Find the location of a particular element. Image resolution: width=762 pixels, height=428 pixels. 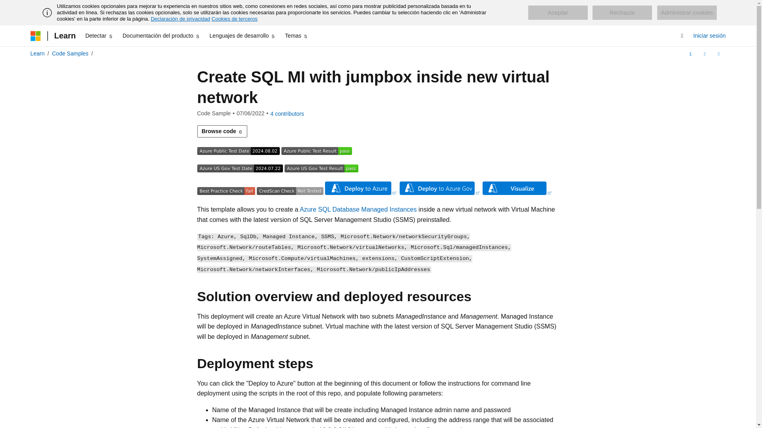

Code Samples is located at coordinates (70, 53).